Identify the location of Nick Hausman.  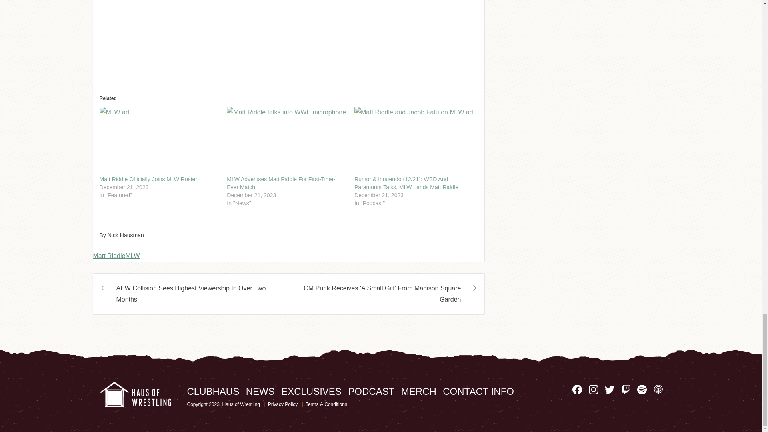
(126, 235).